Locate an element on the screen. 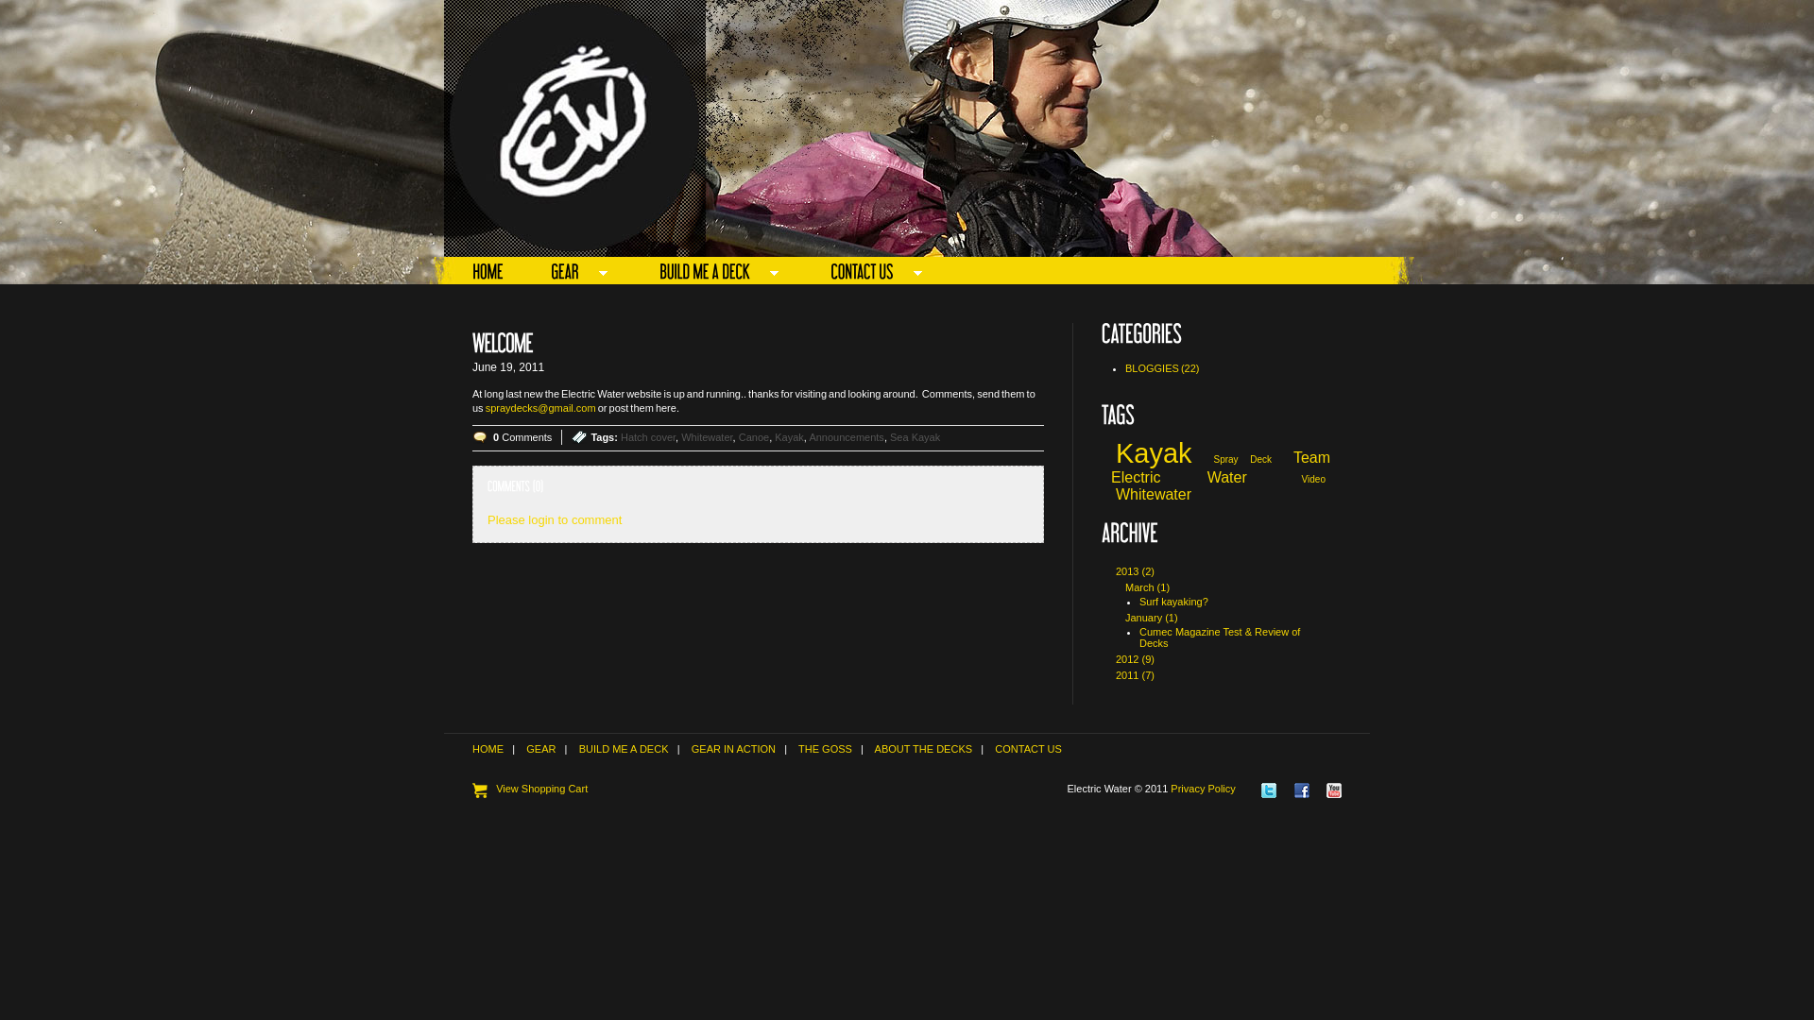  Cumec Magazine Test & Review of Decks is located at coordinates (1220, 637).